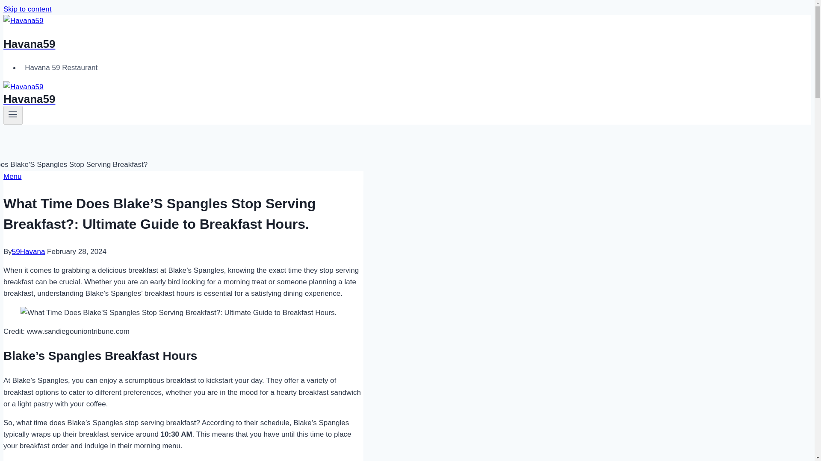 The image size is (821, 461). Describe the element at coordinates (13, 114) in the screenshot. I see `Toggle Menu` at that location.